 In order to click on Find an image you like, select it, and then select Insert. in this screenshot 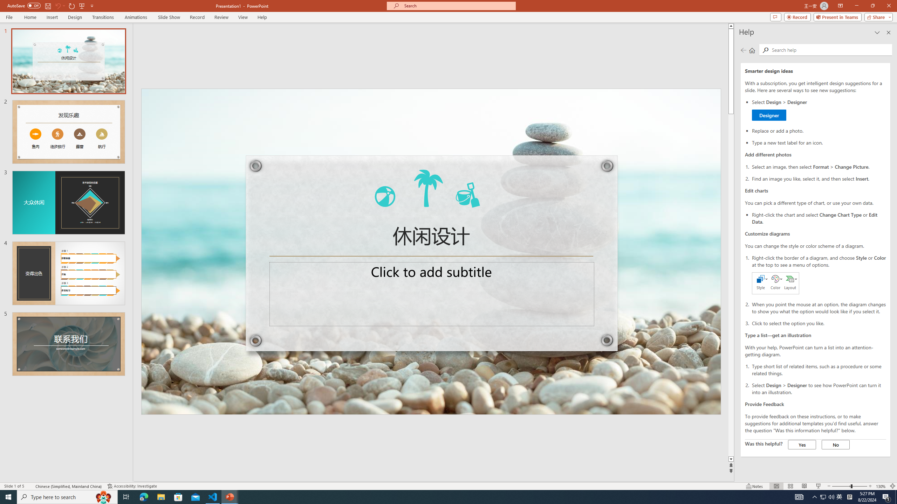, I will do `click(819, 178)`.